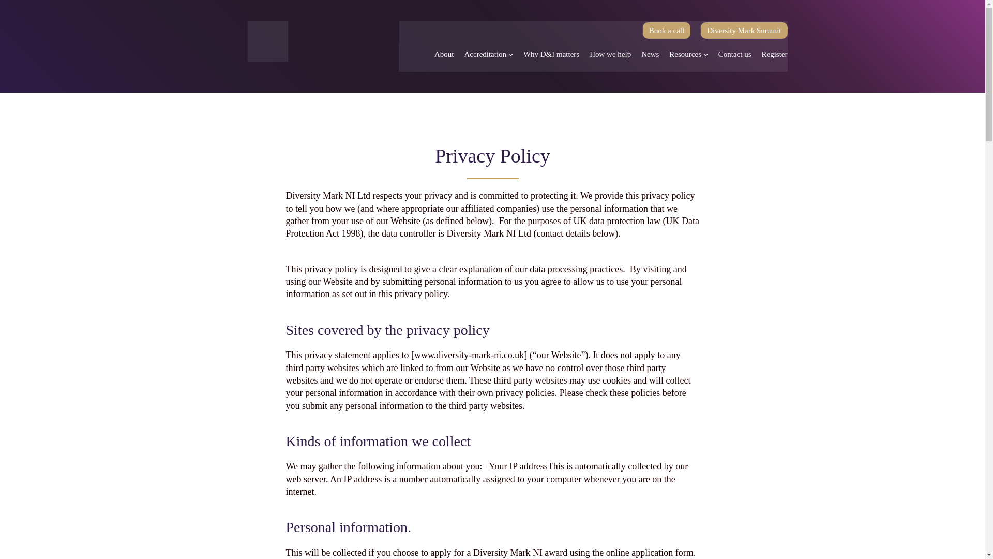 This screenshot has height=559, width=993. I want to click on News, so click(650, 54).